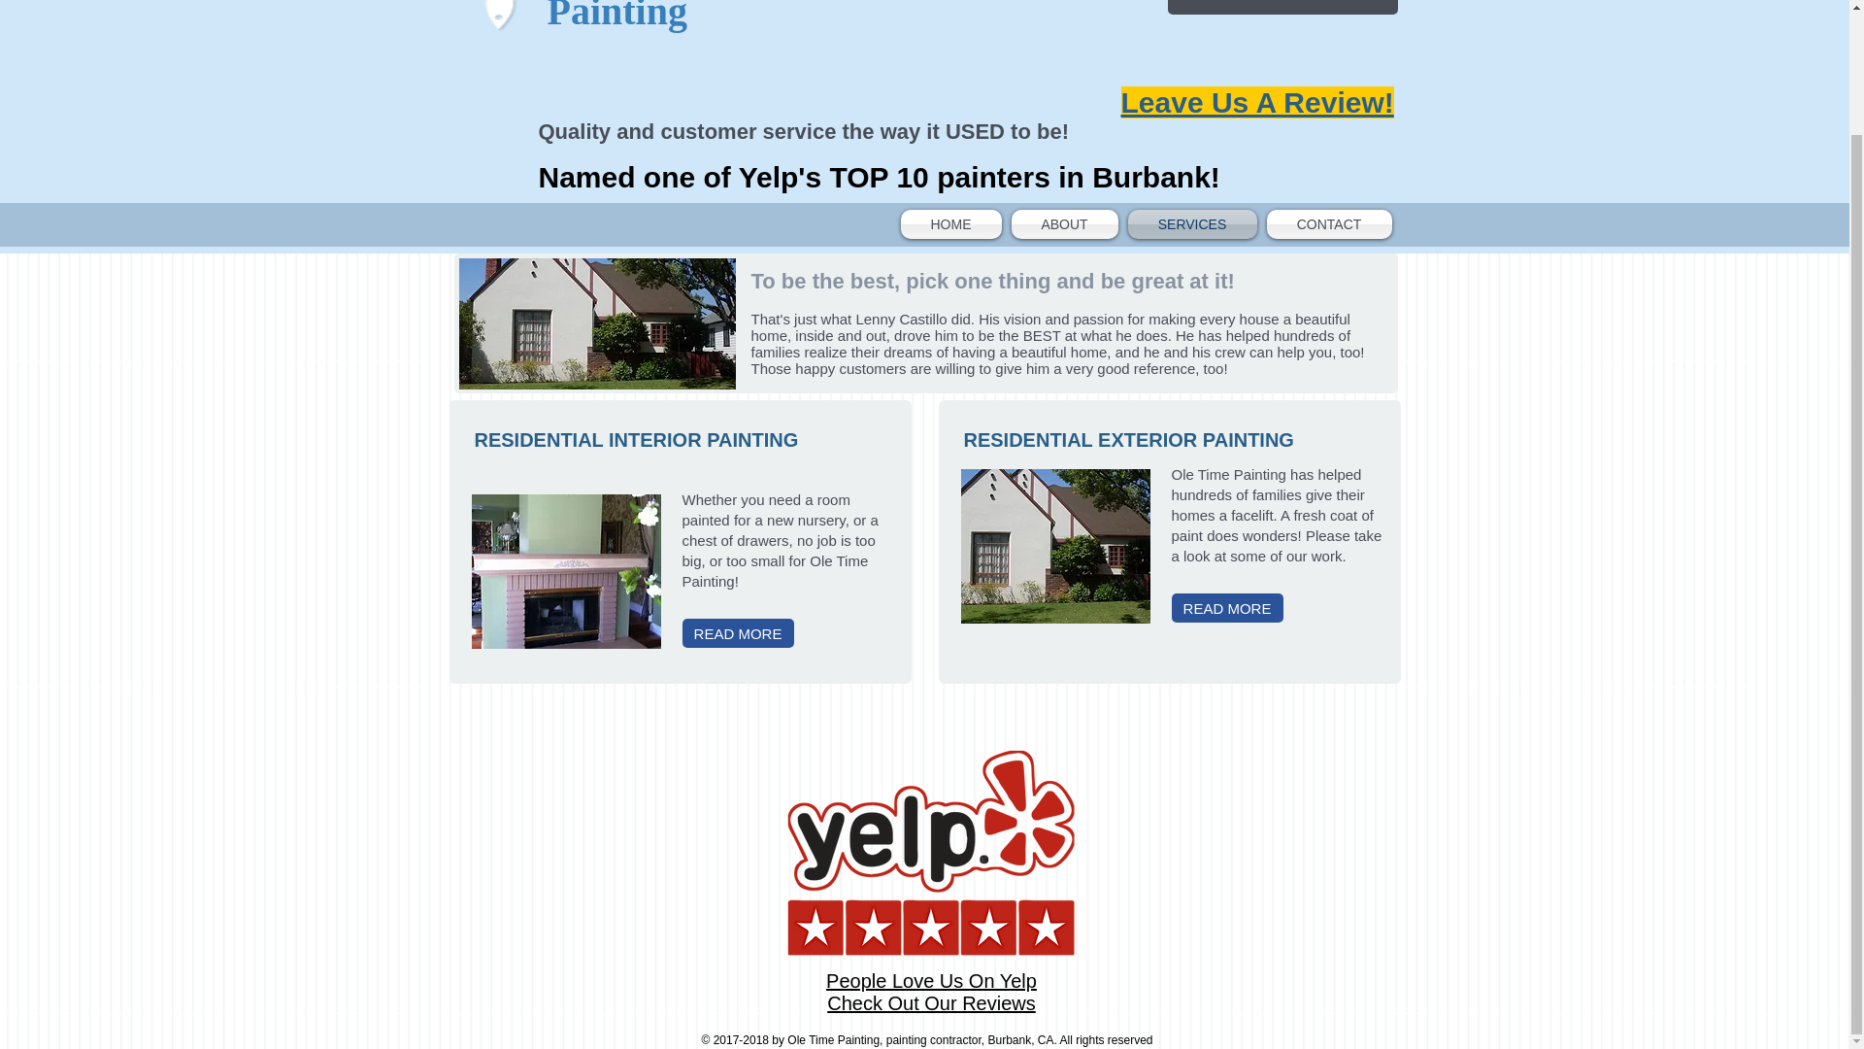 The image size is (1864, 1049). Describe the element at coordinates (930, 981) in the screenshot. I see `People Love Us On Yelp` at that location.